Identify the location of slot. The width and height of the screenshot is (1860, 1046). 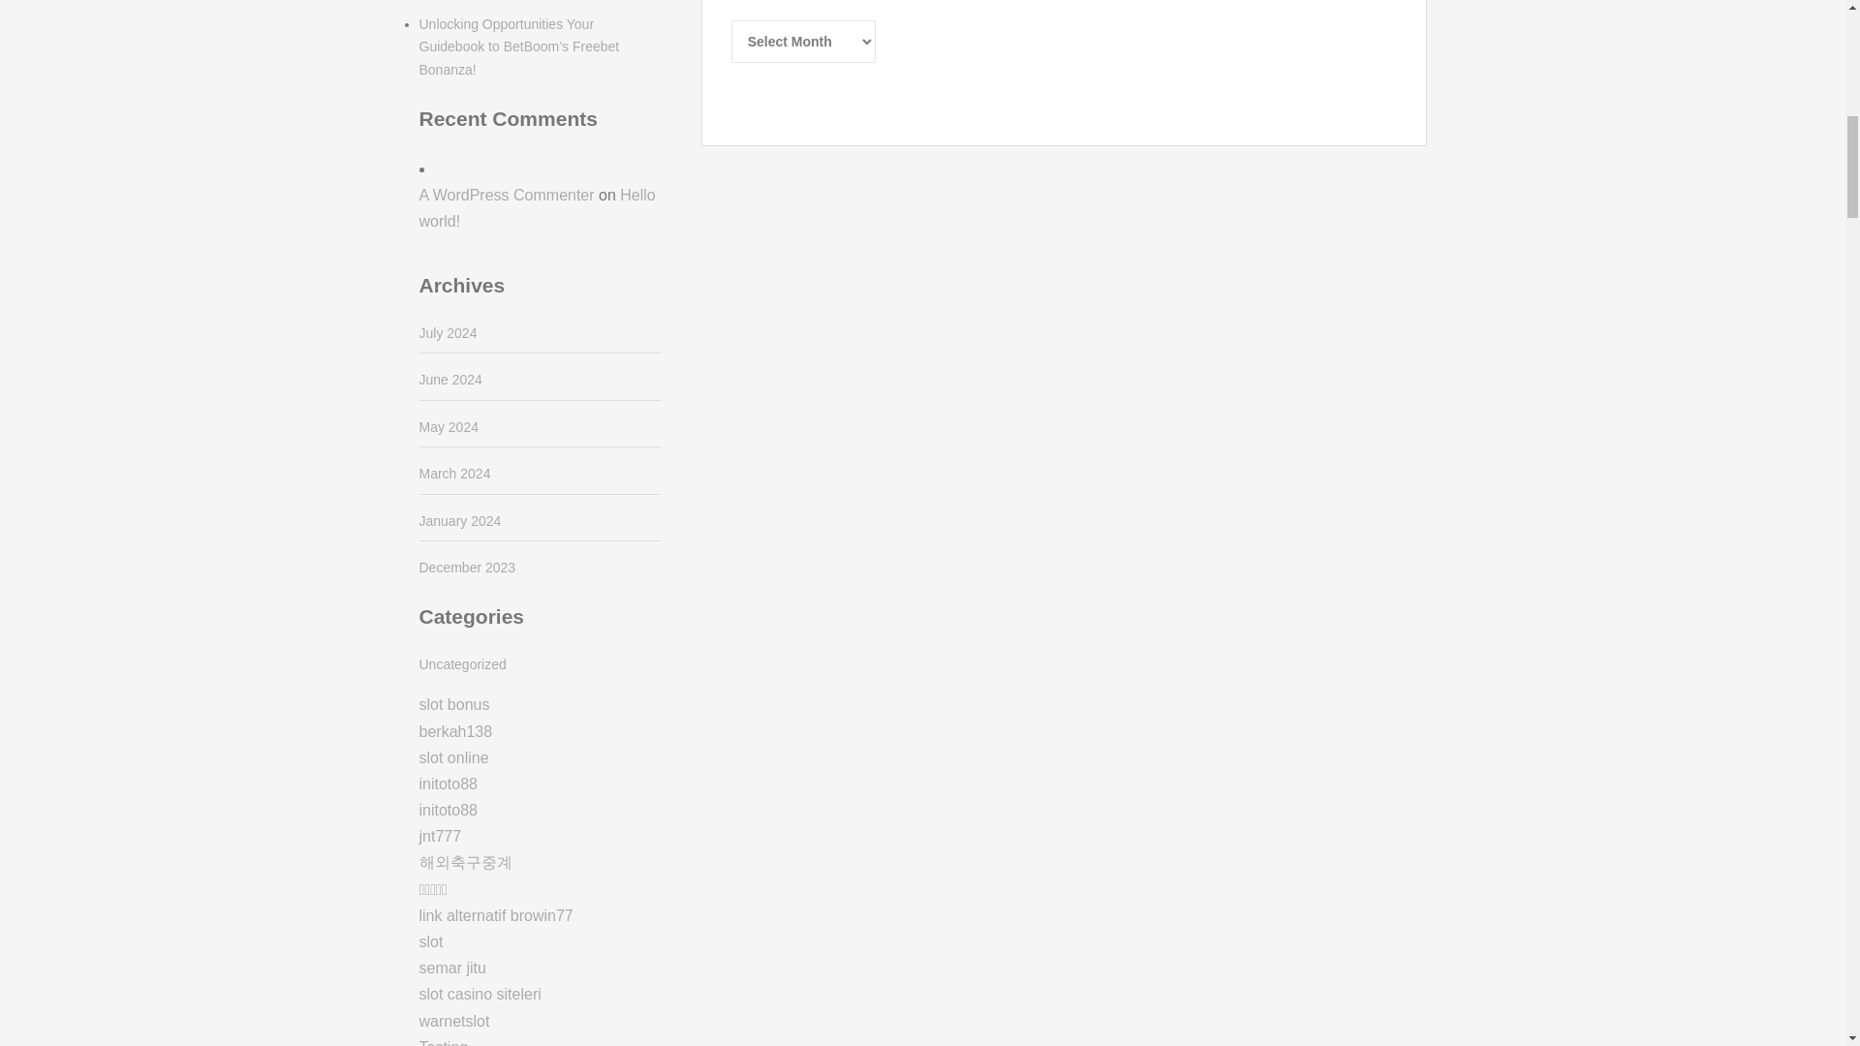
(430, 941).